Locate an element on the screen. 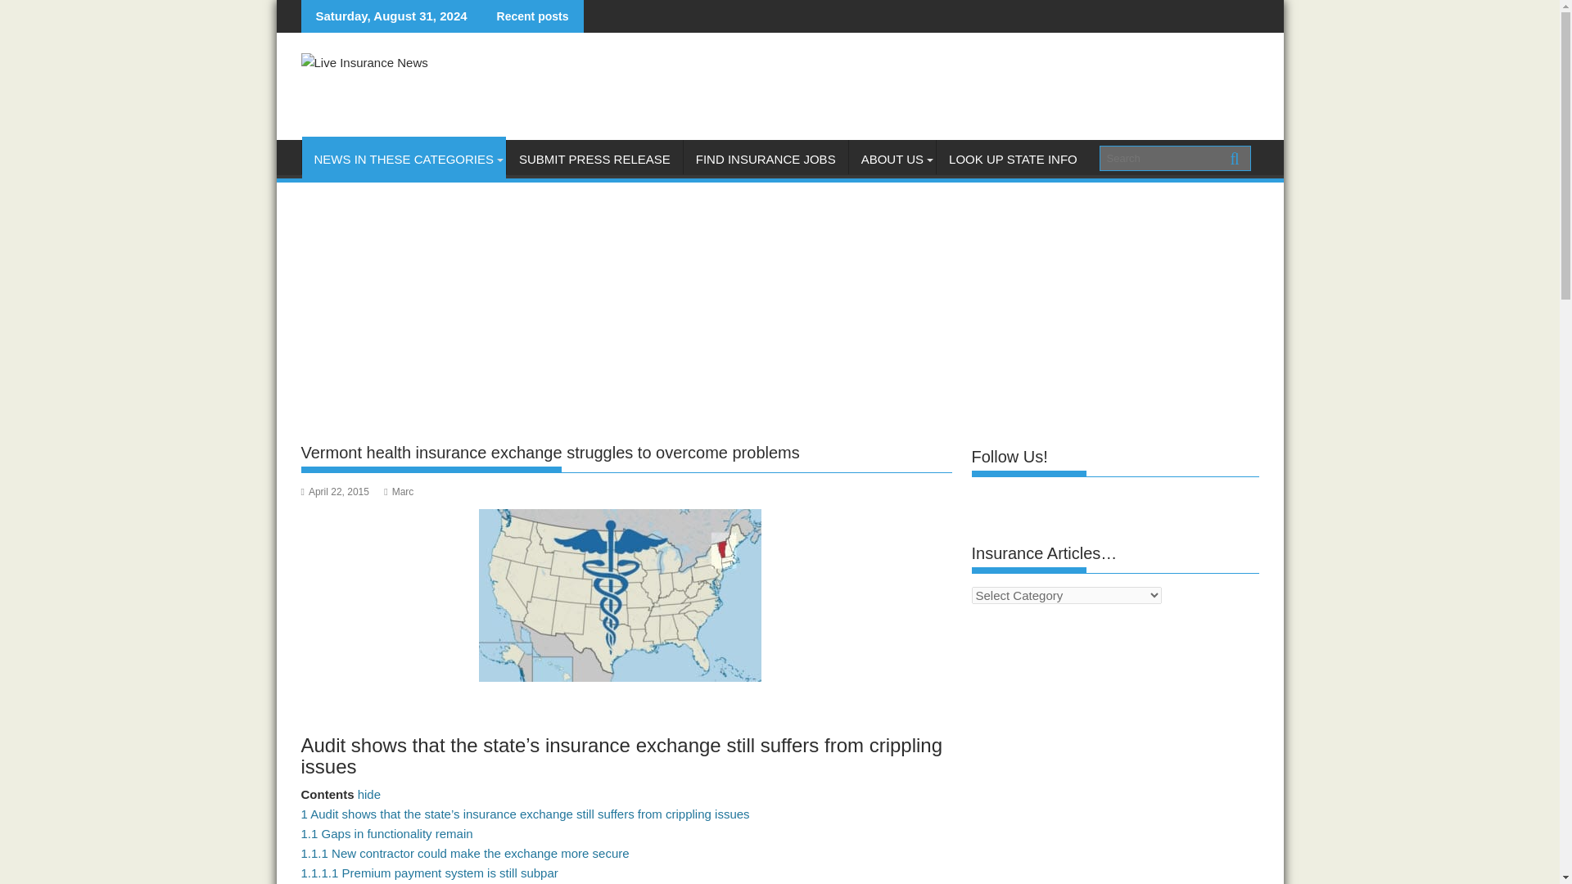 This screenshot has height=884, width=1572. April 22, 2015 is located at coordinates (336, 492).